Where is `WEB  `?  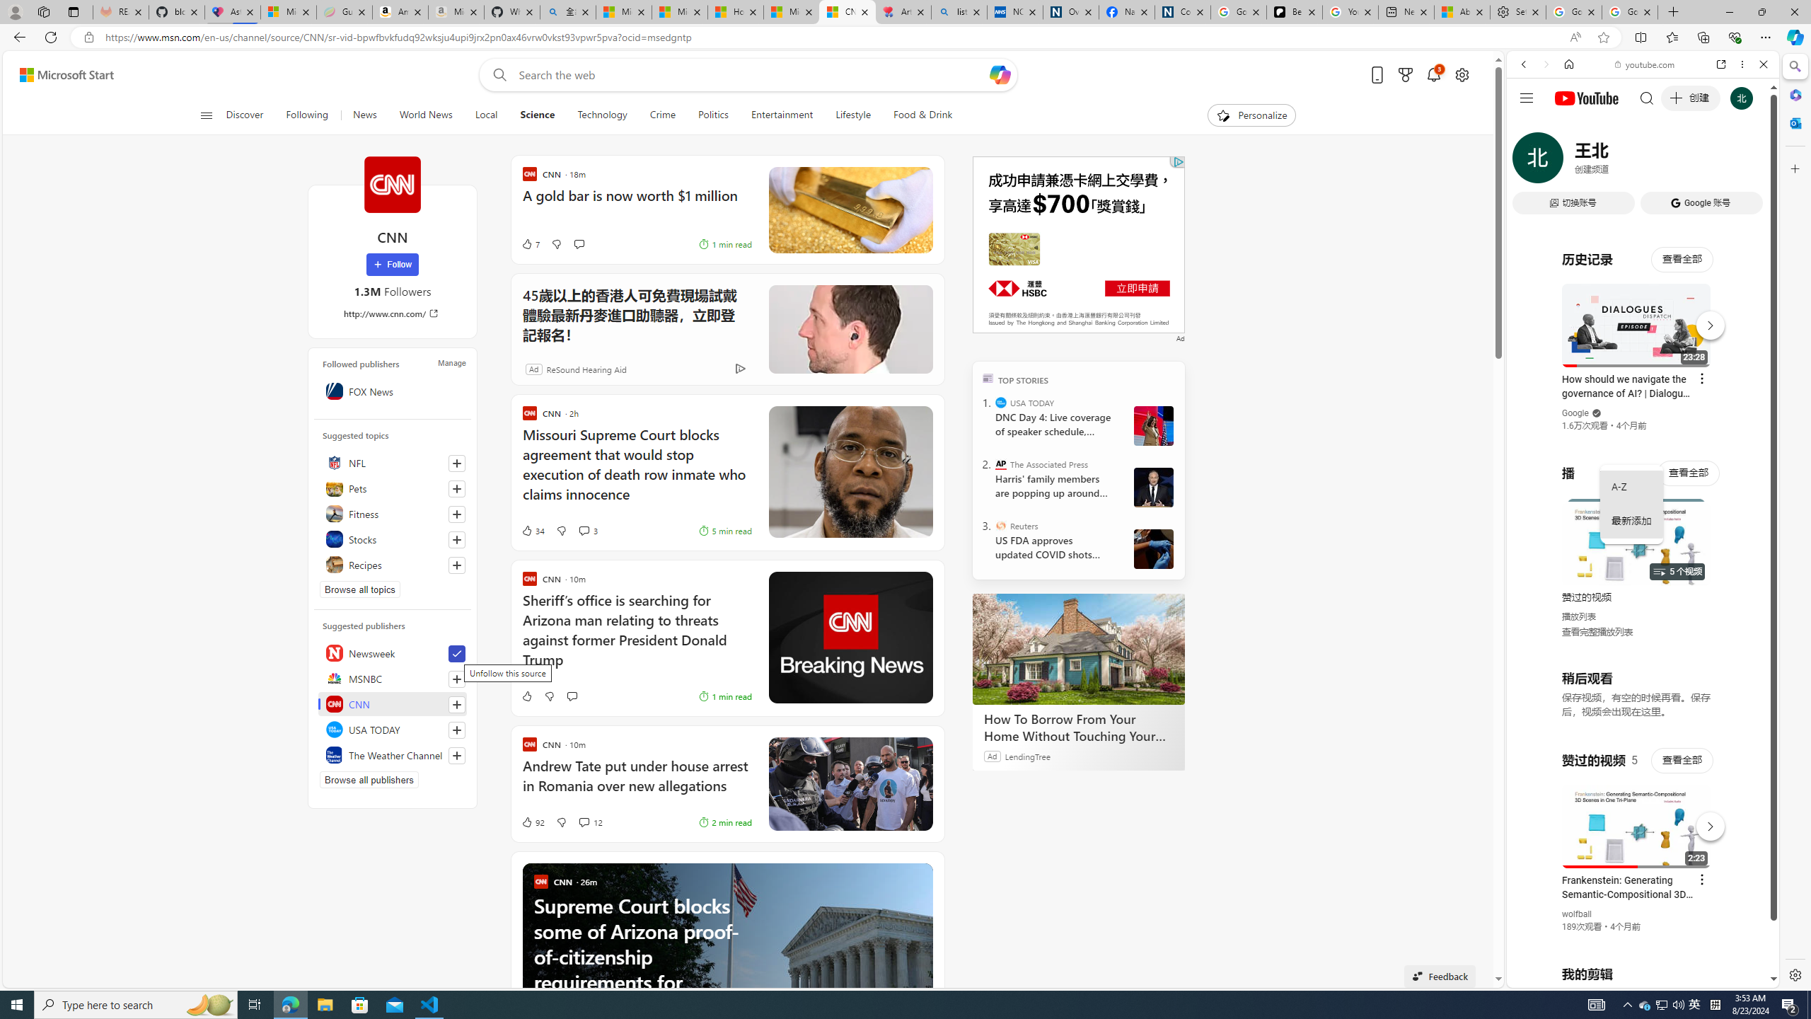
WEB   is located at coordinates (1530, 162).